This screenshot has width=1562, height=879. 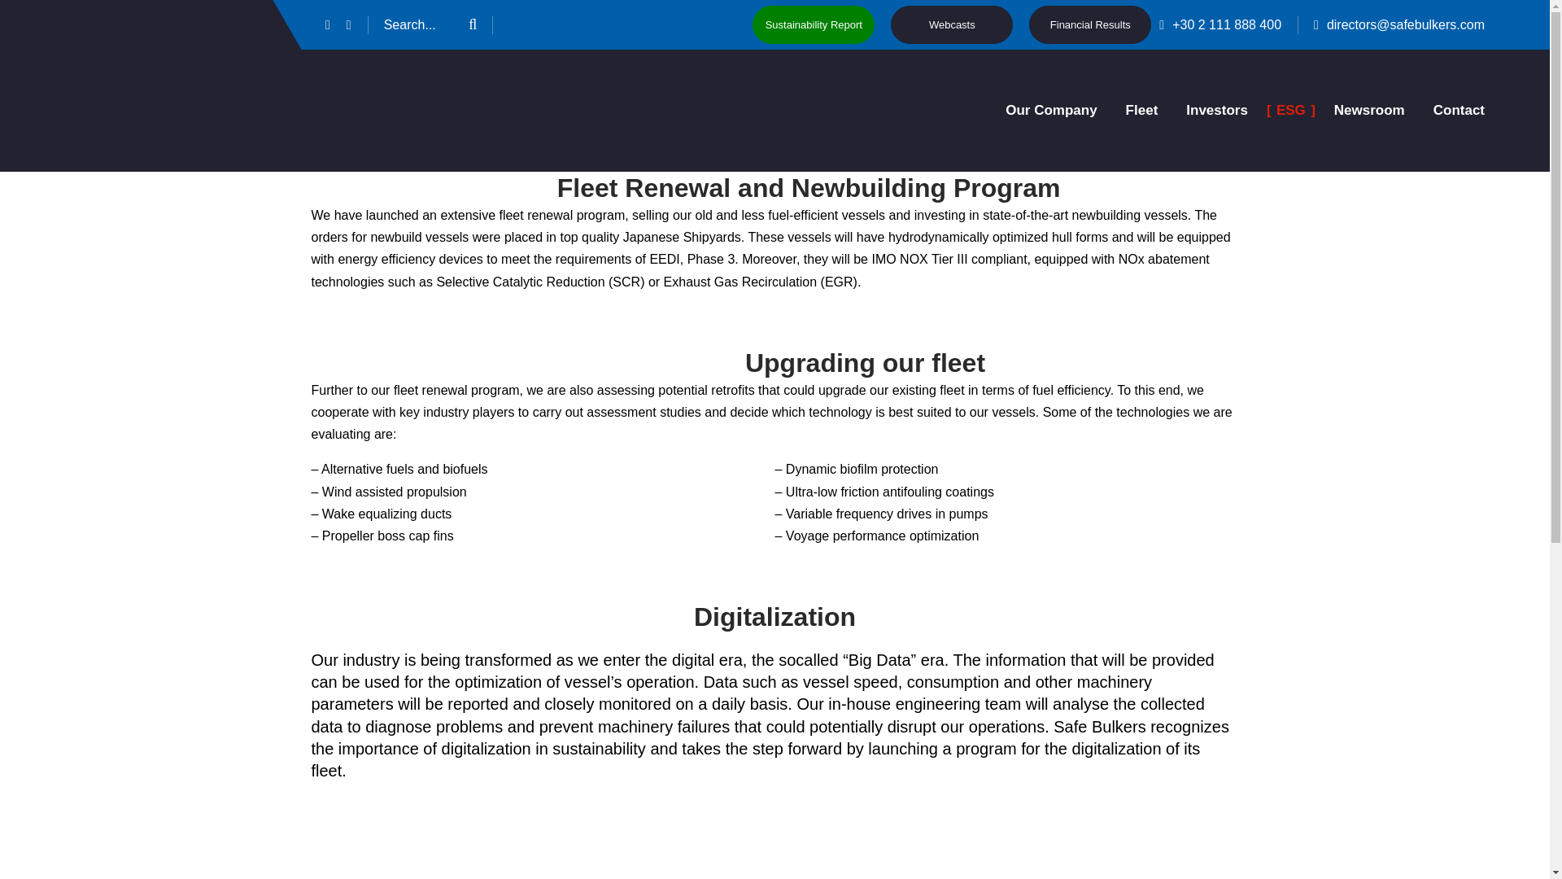 What do you see at coordinates (1217, 111) in the screenshot?
I see `Investors` at bounding box center [1217, 111].